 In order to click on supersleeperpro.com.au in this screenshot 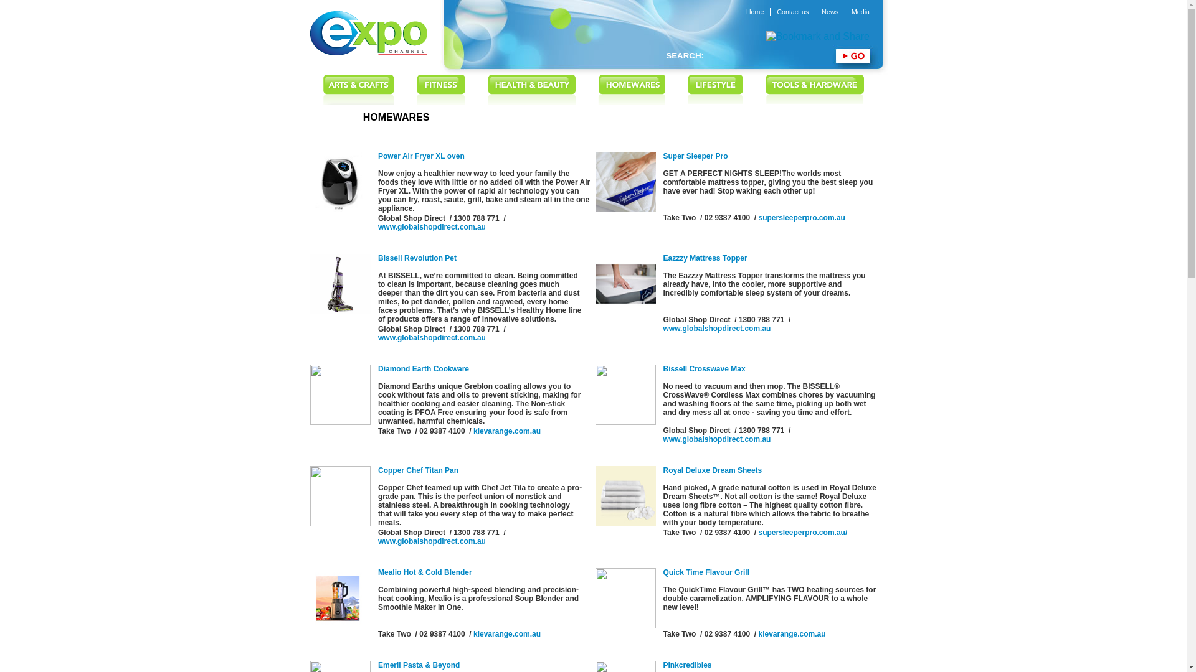, I will do `click(802, 218)`.